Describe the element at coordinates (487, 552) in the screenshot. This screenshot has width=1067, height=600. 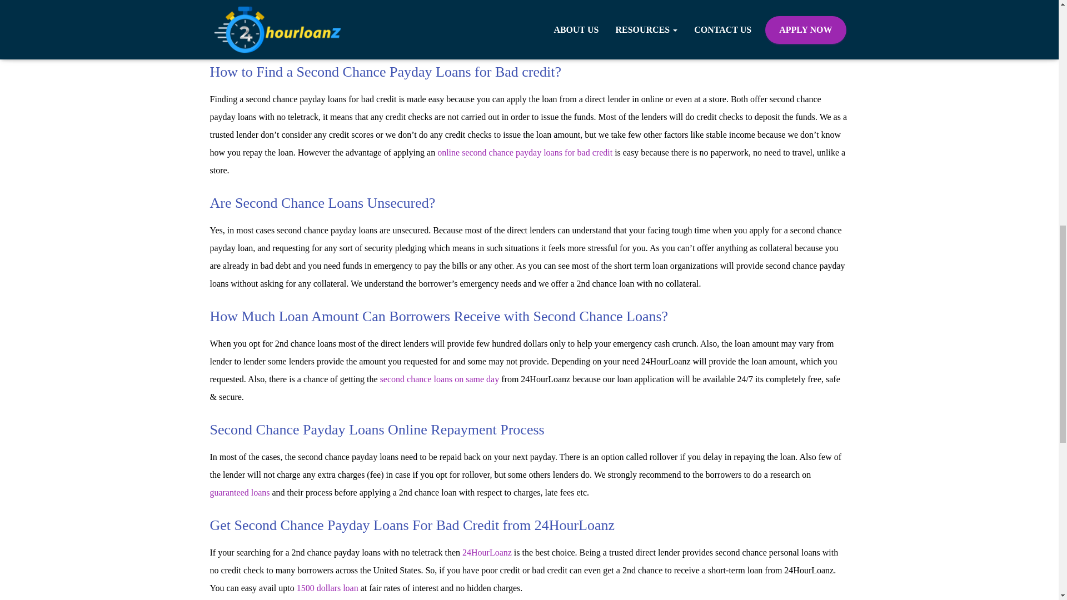
I see `24HourLoanz` at that location.